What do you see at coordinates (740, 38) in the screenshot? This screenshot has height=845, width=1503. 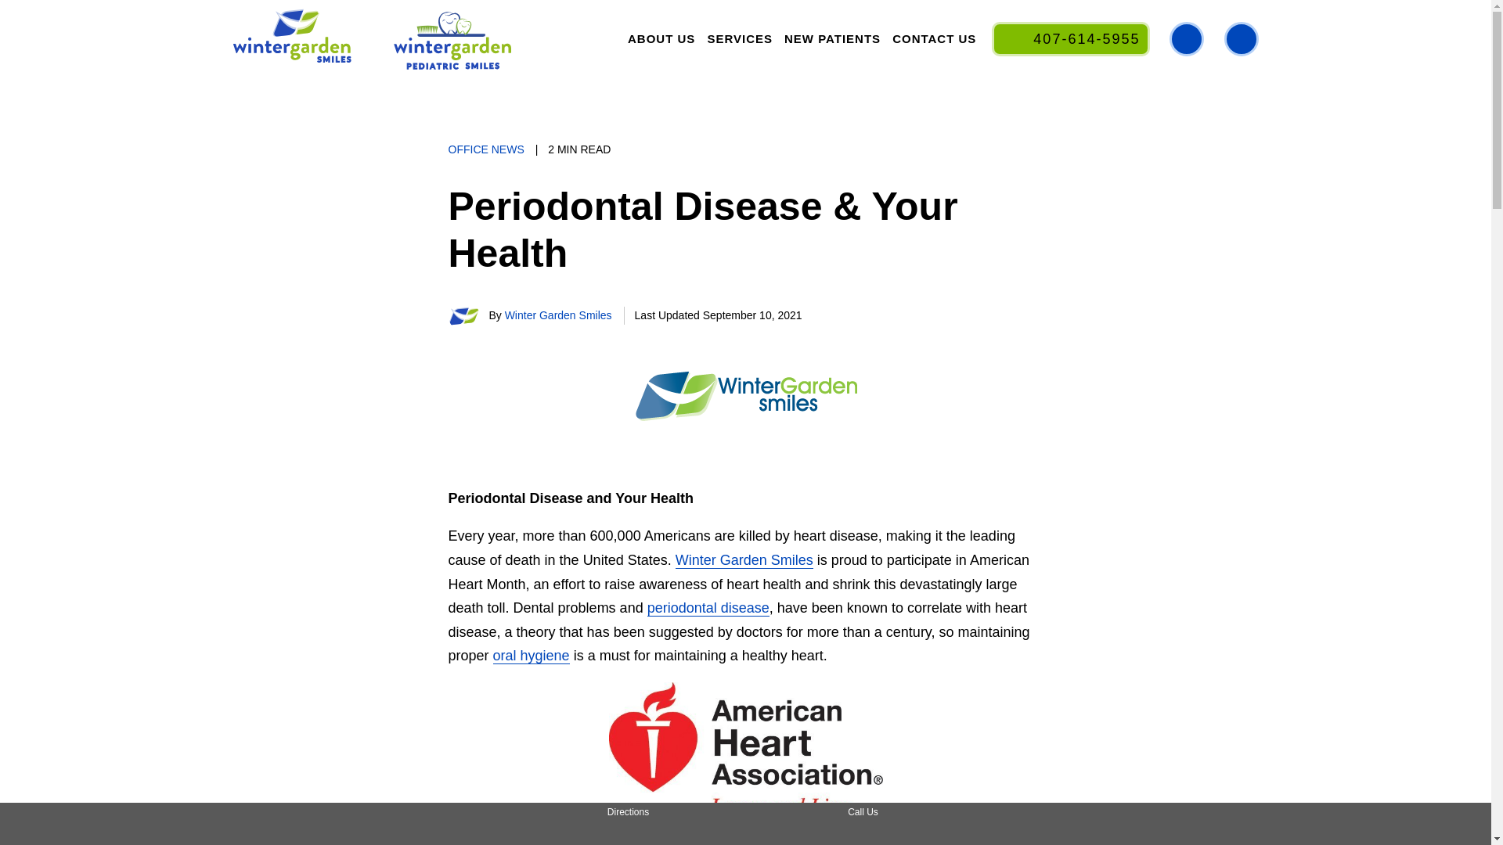 I see `SERVICES` at bounding box center [740, 38].